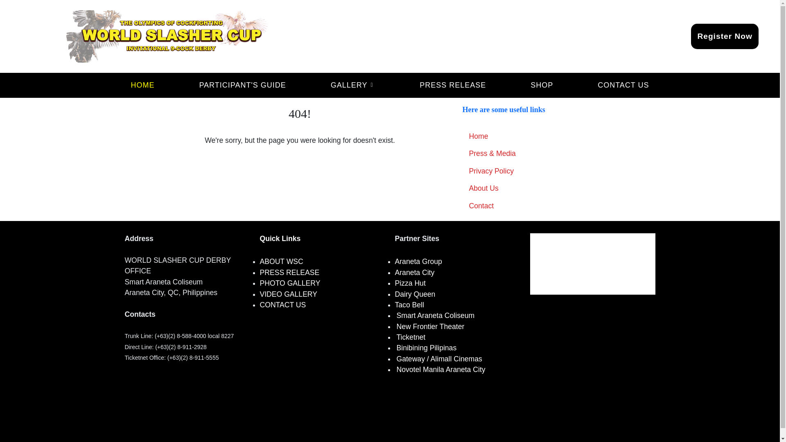 The image size is (786, 442). Describe the element at coordinates (414, 273) in the screenshot. I see `Araneta City` at that location.